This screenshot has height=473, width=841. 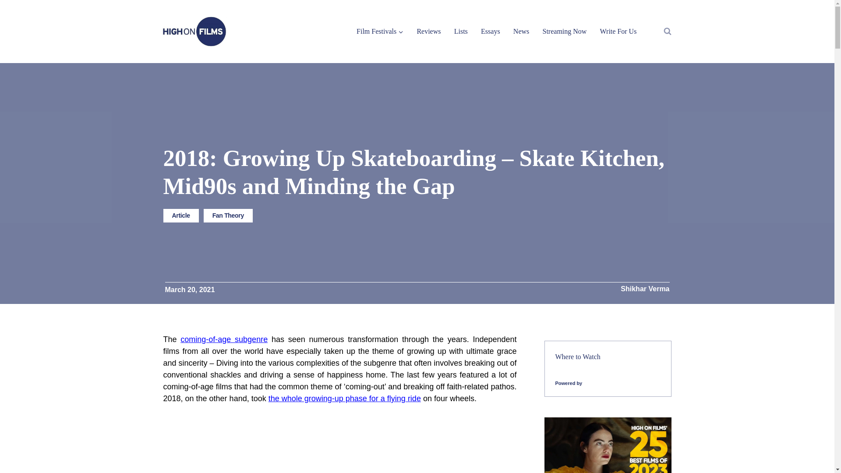 What do you see at coordinates (180, 215) in the screenshot?
I see `Article` at bounding box center [180, 215].